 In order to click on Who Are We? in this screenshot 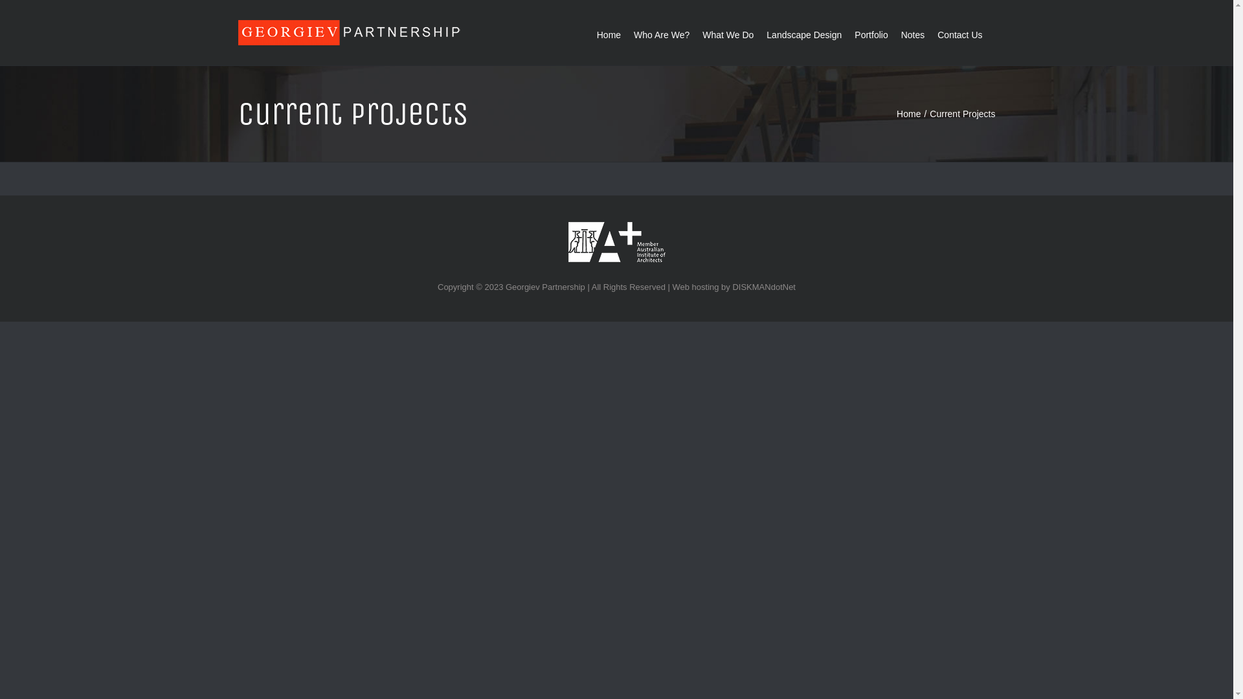, I will do `click(662, 34)`.